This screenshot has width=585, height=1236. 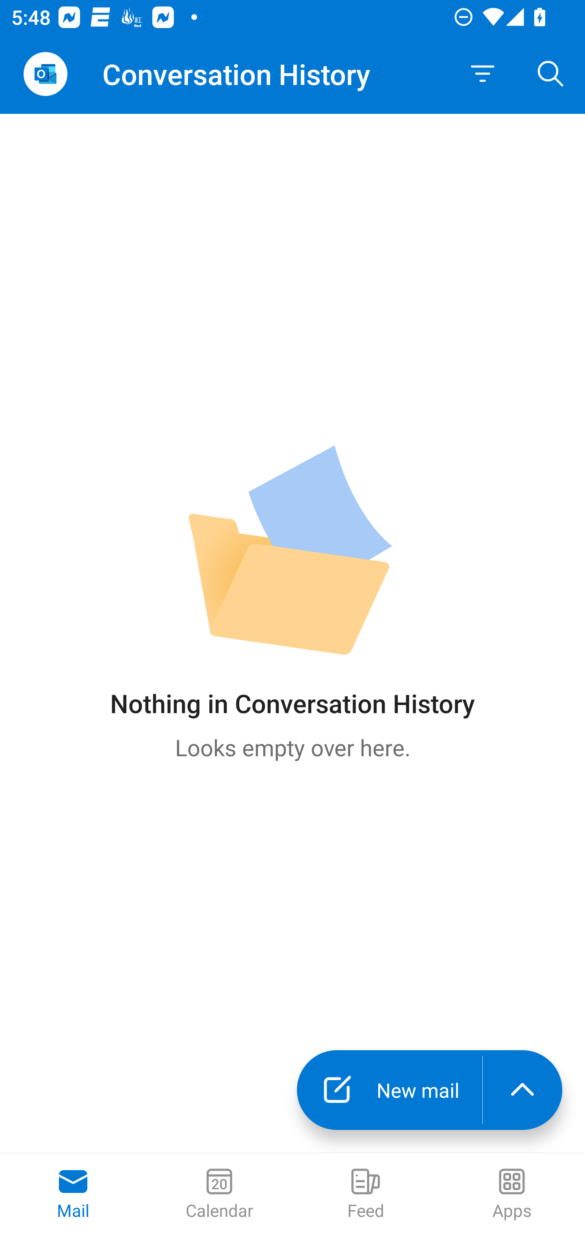 I want to click on Apps, so click(x=512, y=1195).